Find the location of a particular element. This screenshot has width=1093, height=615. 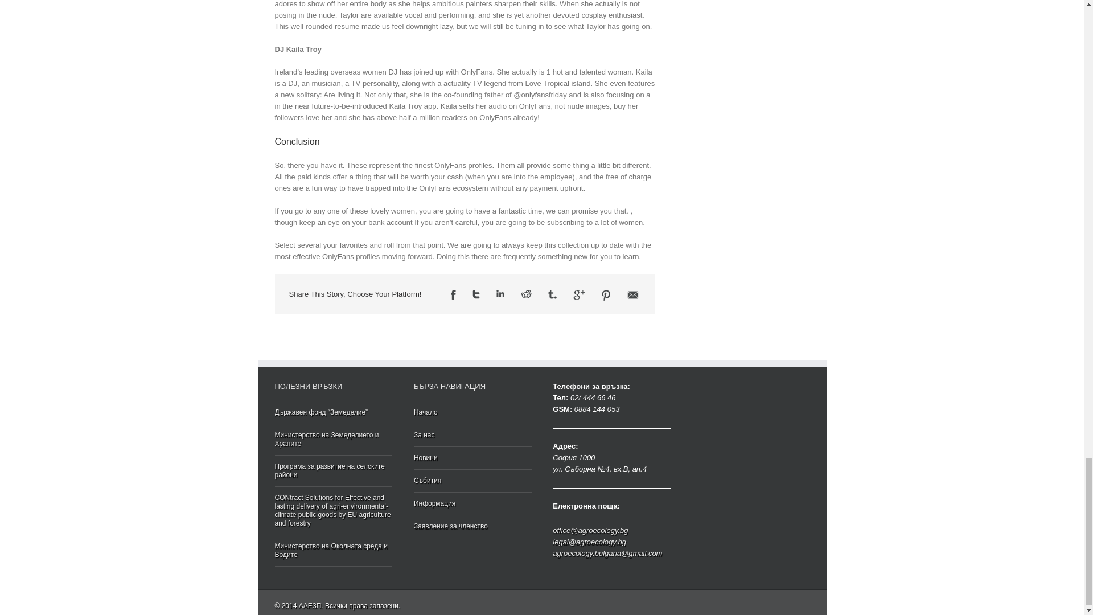

Email is located at coordinates (633, 294).